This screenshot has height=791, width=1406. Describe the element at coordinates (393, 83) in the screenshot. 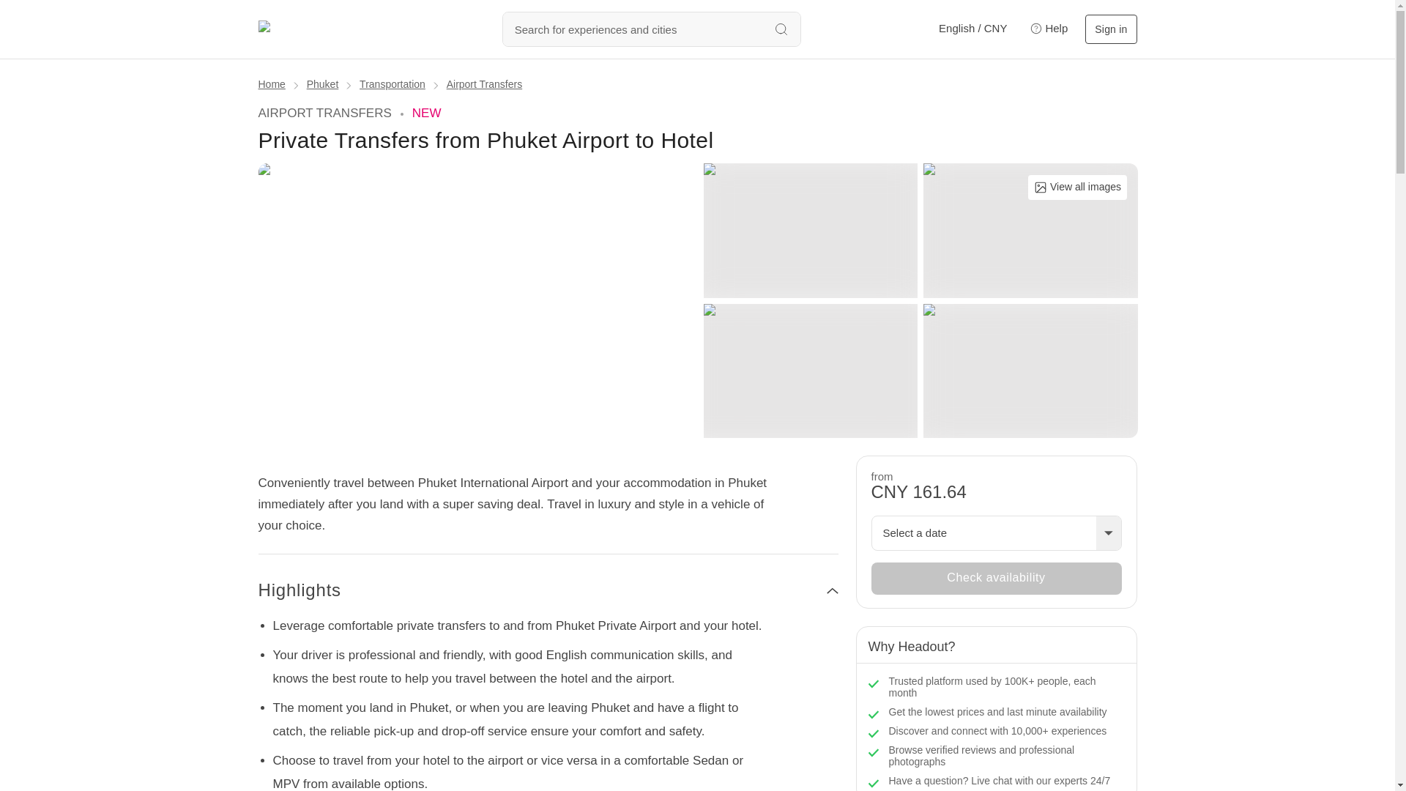

I see `Transportation` at that location.